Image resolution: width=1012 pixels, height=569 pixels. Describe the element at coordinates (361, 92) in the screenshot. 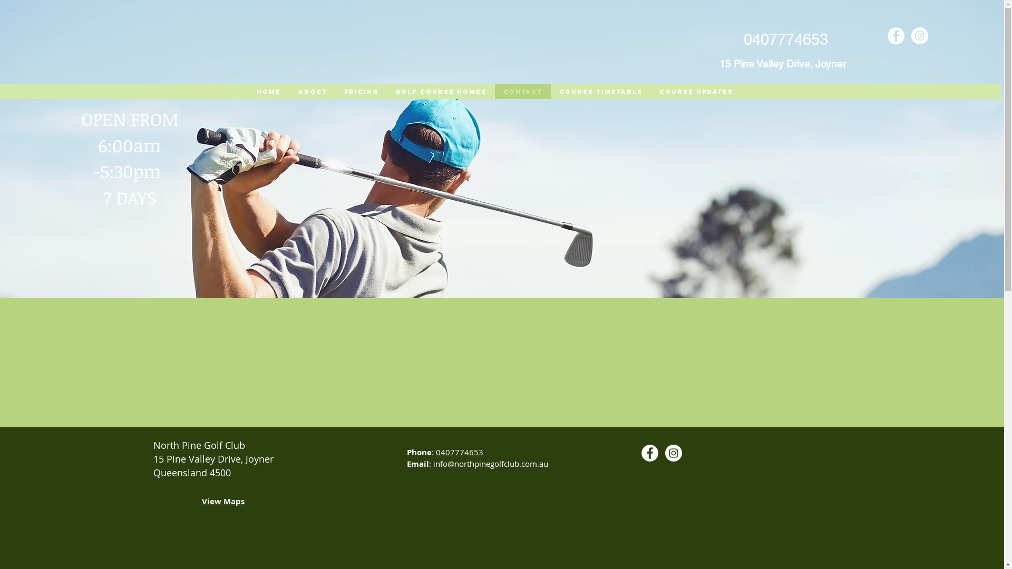

I see `Pricing` at that location.